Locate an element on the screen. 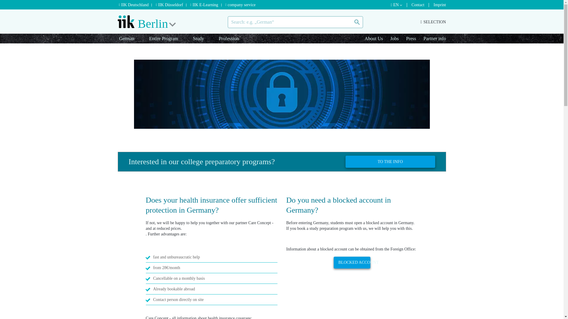 The image size is (568, 319). IIK Deutschland is located at coordinates (135, 5).